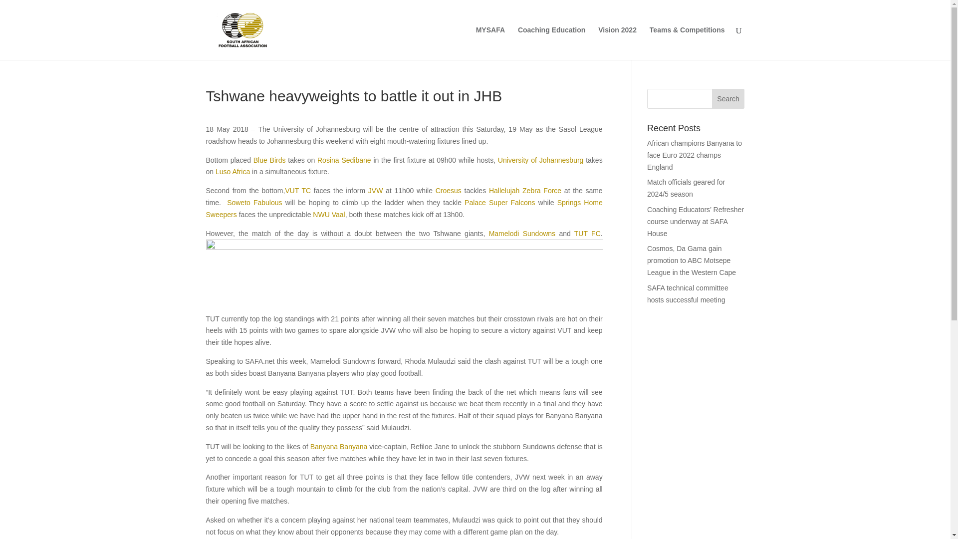  I want to click on Rosina Sedibane, so click(344, 160).